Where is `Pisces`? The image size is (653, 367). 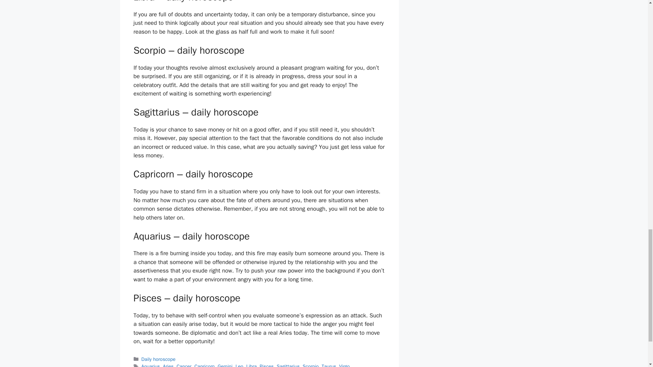 Pisces is located at coordinates (267, 365).